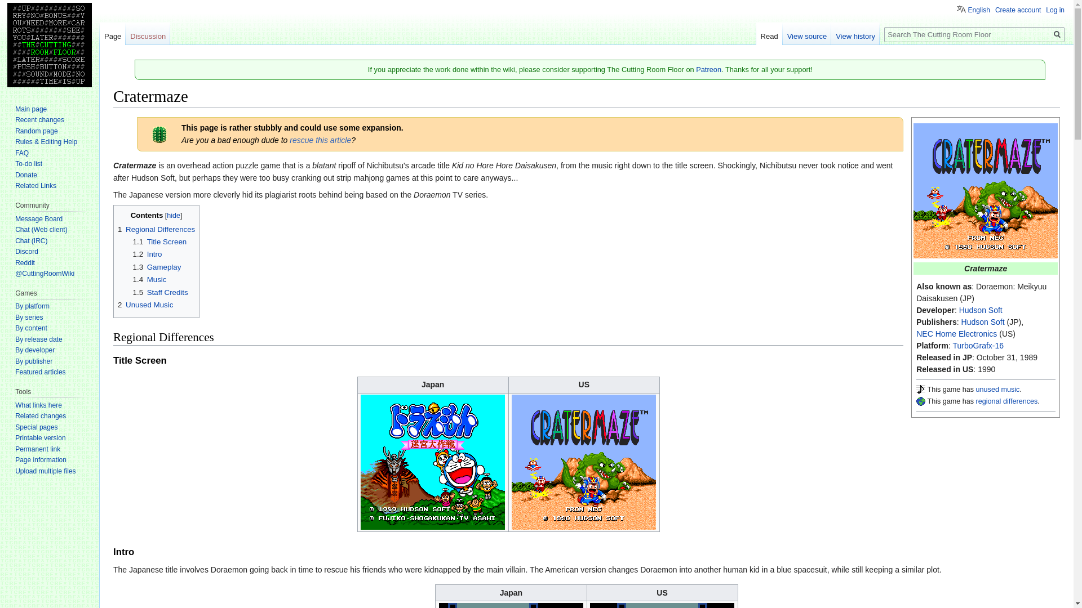  What do you see at coordinates (921, 401) in the screenshot?
I see `Category:Games with regional differences` at bounding box center [921, 401].